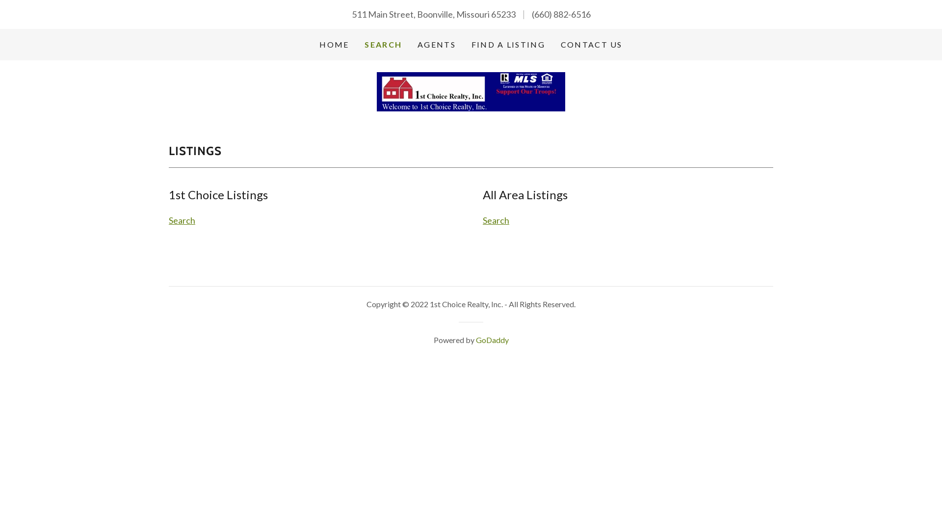 The height and width of the screenshot is (530, 942). I want to click on (660) 882-6516, so click(561, 14).